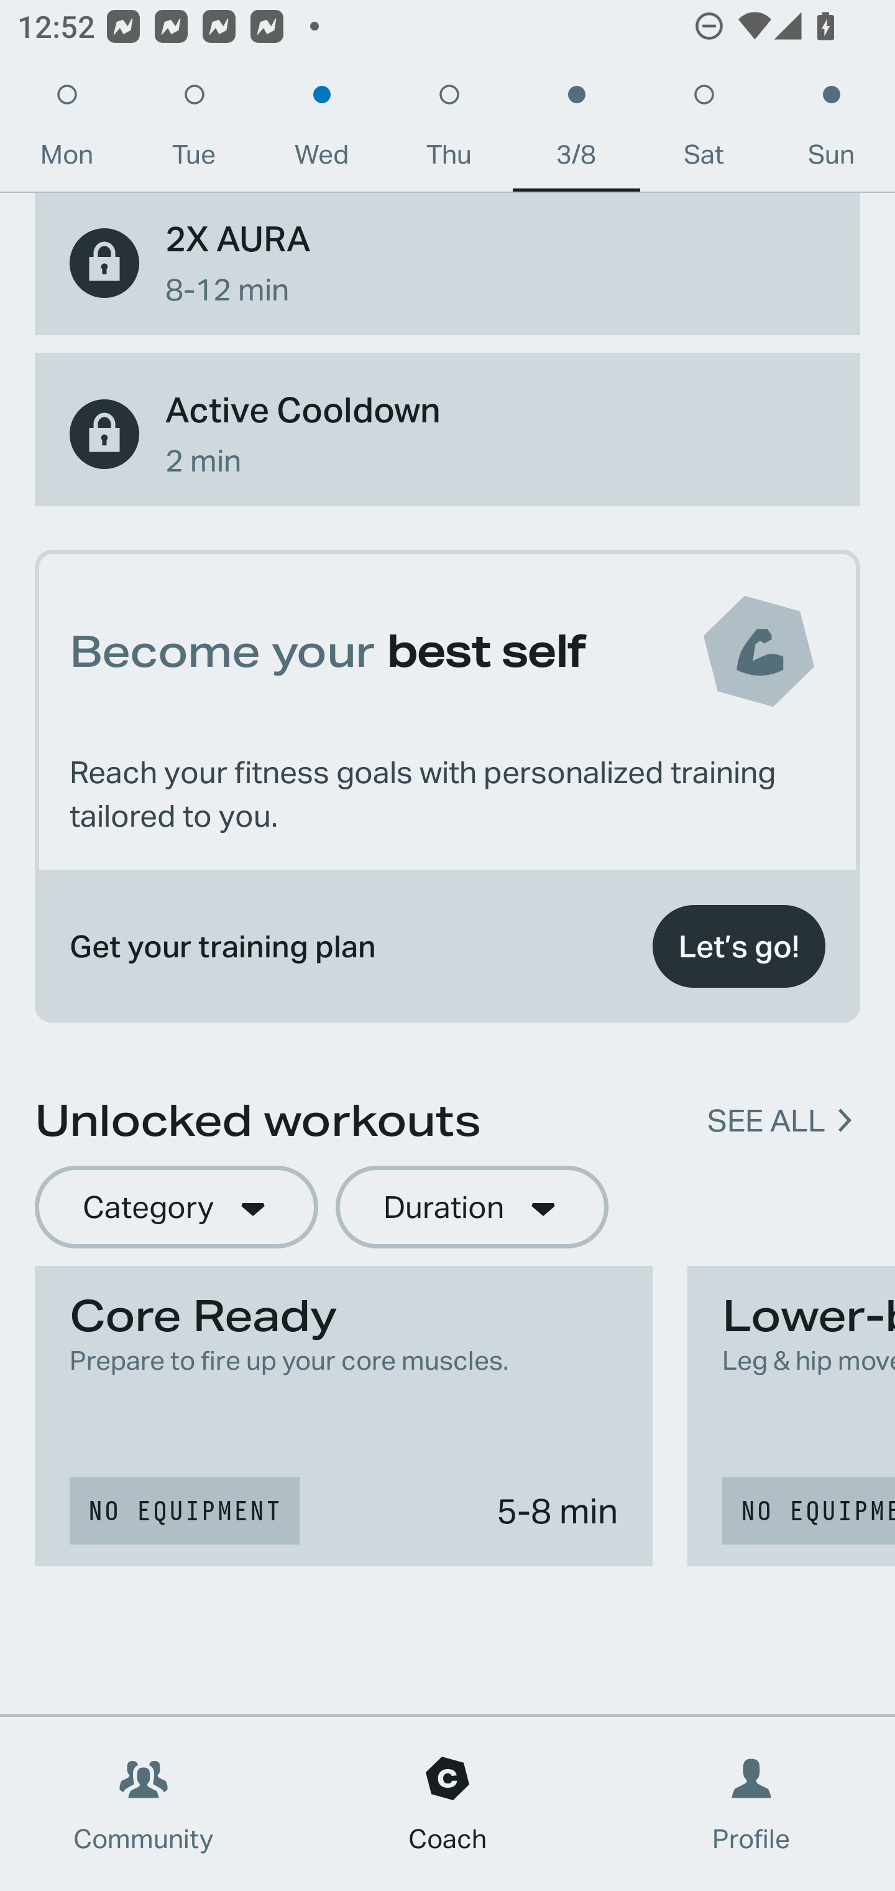 The height and width of the screenshot is (1891, 895). I want to click on Tue, so click(194, 131).